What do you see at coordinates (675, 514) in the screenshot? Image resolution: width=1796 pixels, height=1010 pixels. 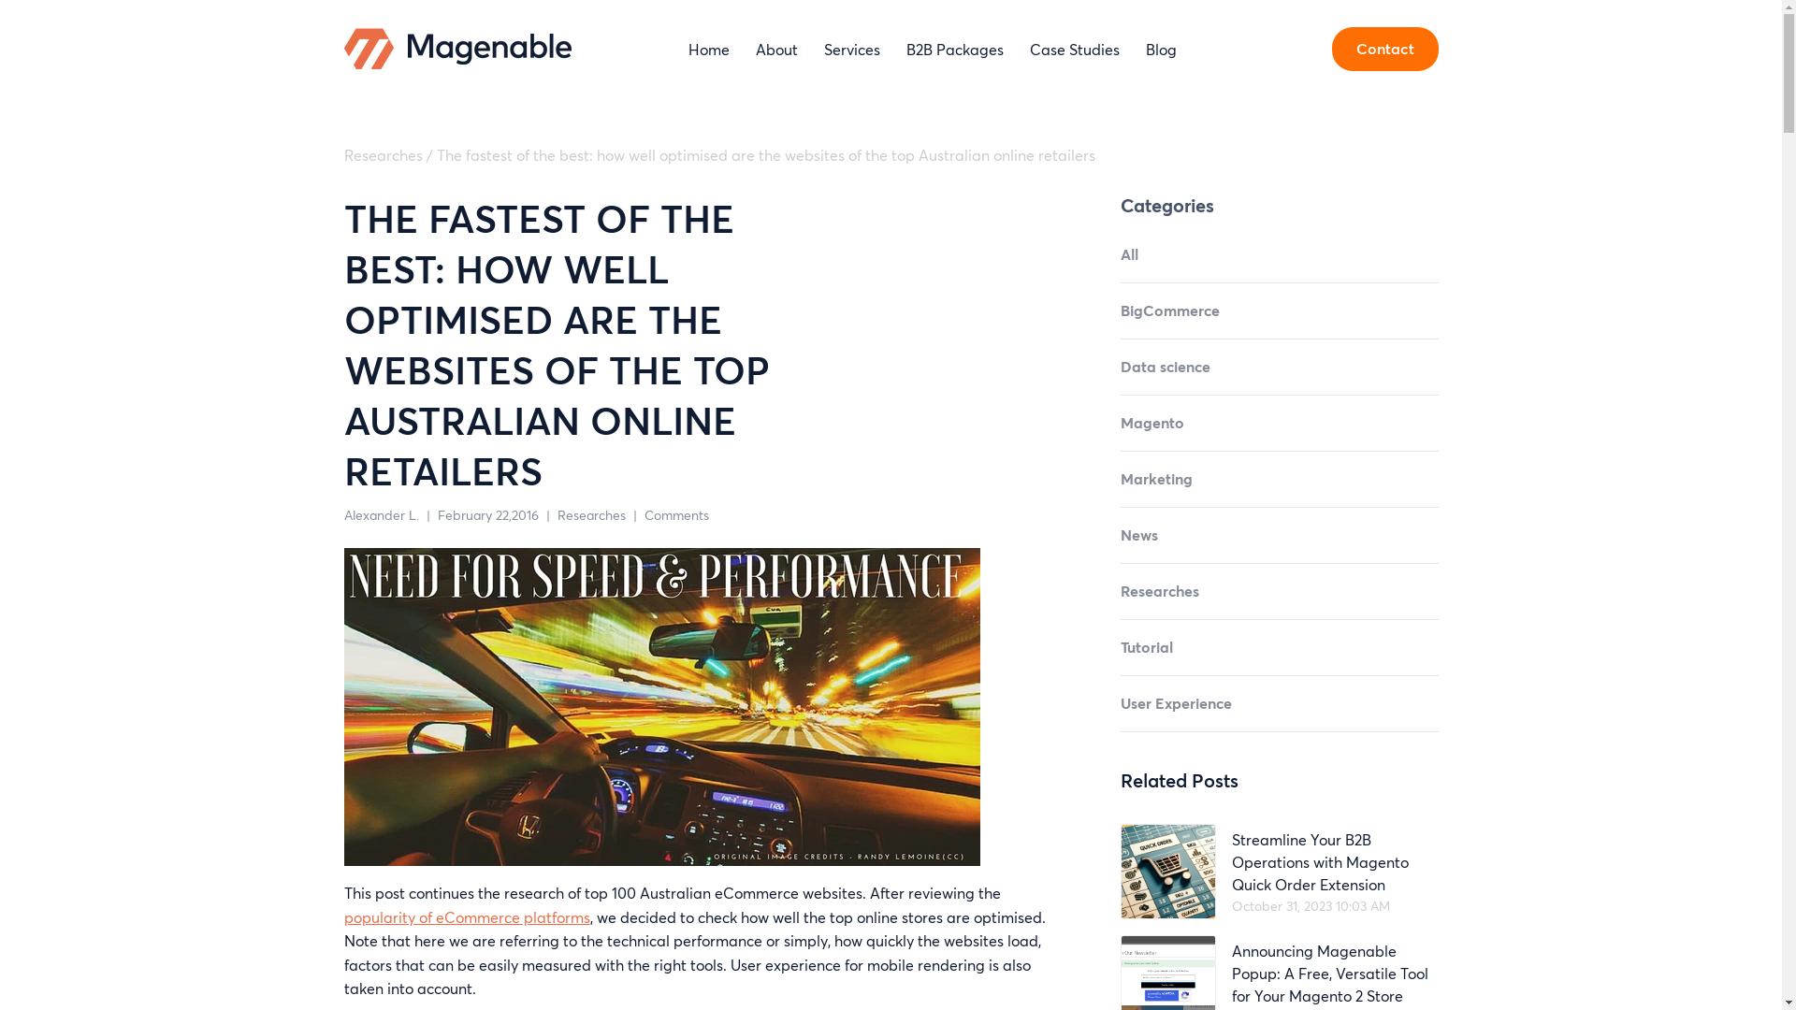 I see `Comments` at bounding box center [675, 514].